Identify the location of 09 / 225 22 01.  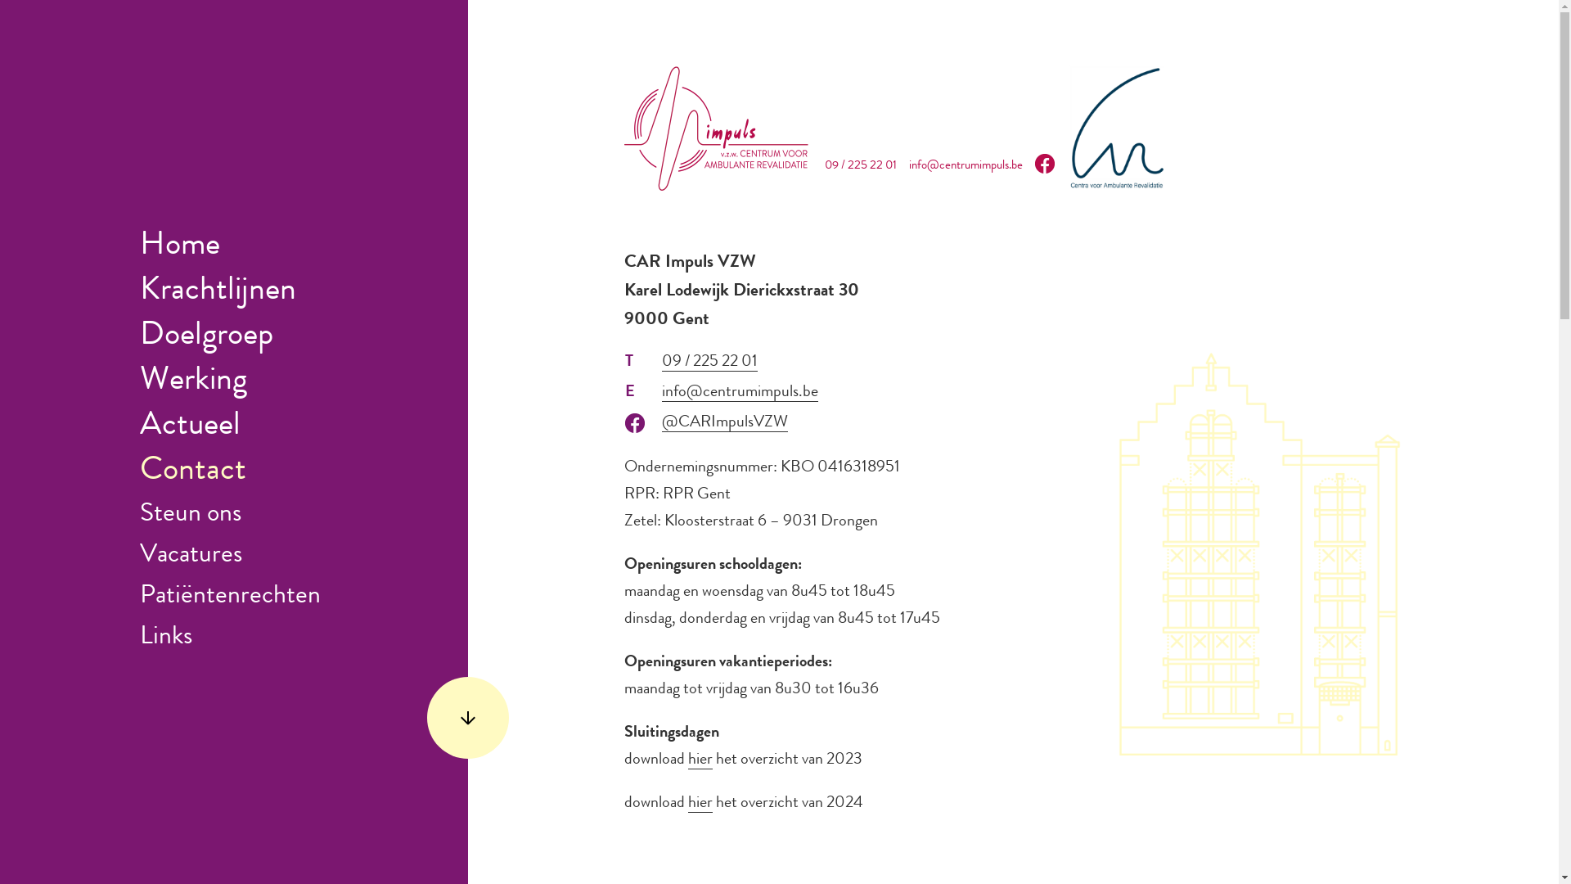
(861, 167).